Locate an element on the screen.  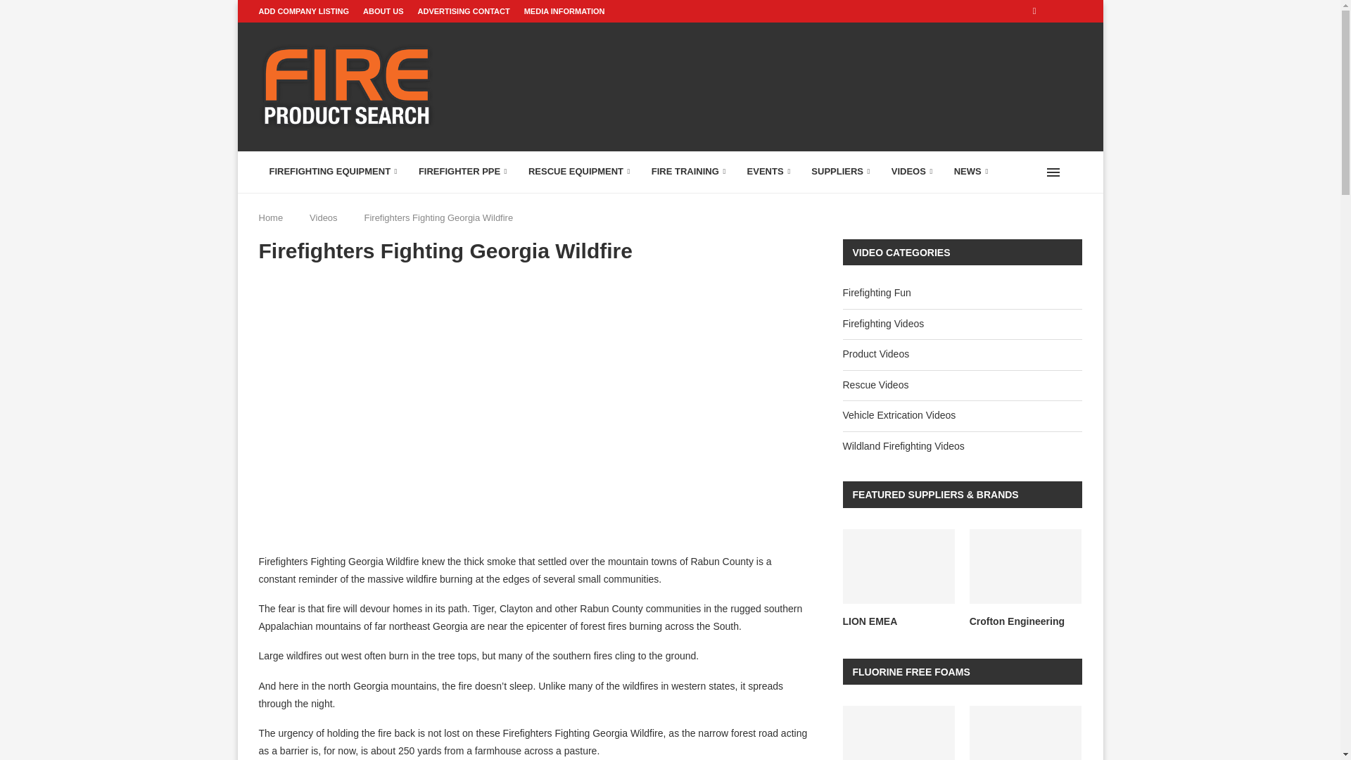
FIREFIGHTING EQUIPMENT is located at coordinates (334, 172).